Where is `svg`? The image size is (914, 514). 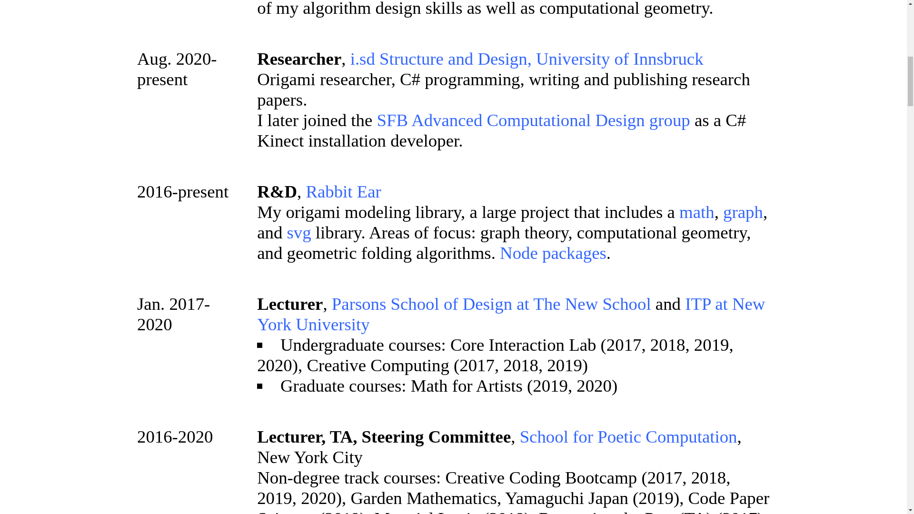 svg is located at coordinates (298, 232).